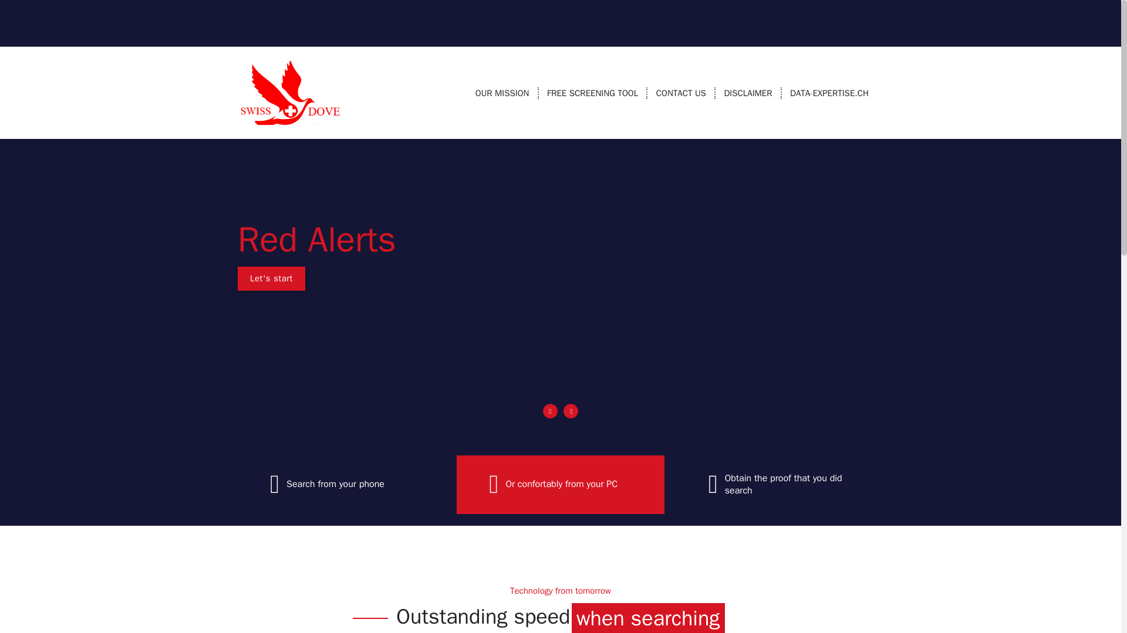 The image size is (1127, 633). What do you see at coordinates (829, 93) in the screenshot?
I see `DATA-EXPERTISE.CH` at bounding box center [829, 93].